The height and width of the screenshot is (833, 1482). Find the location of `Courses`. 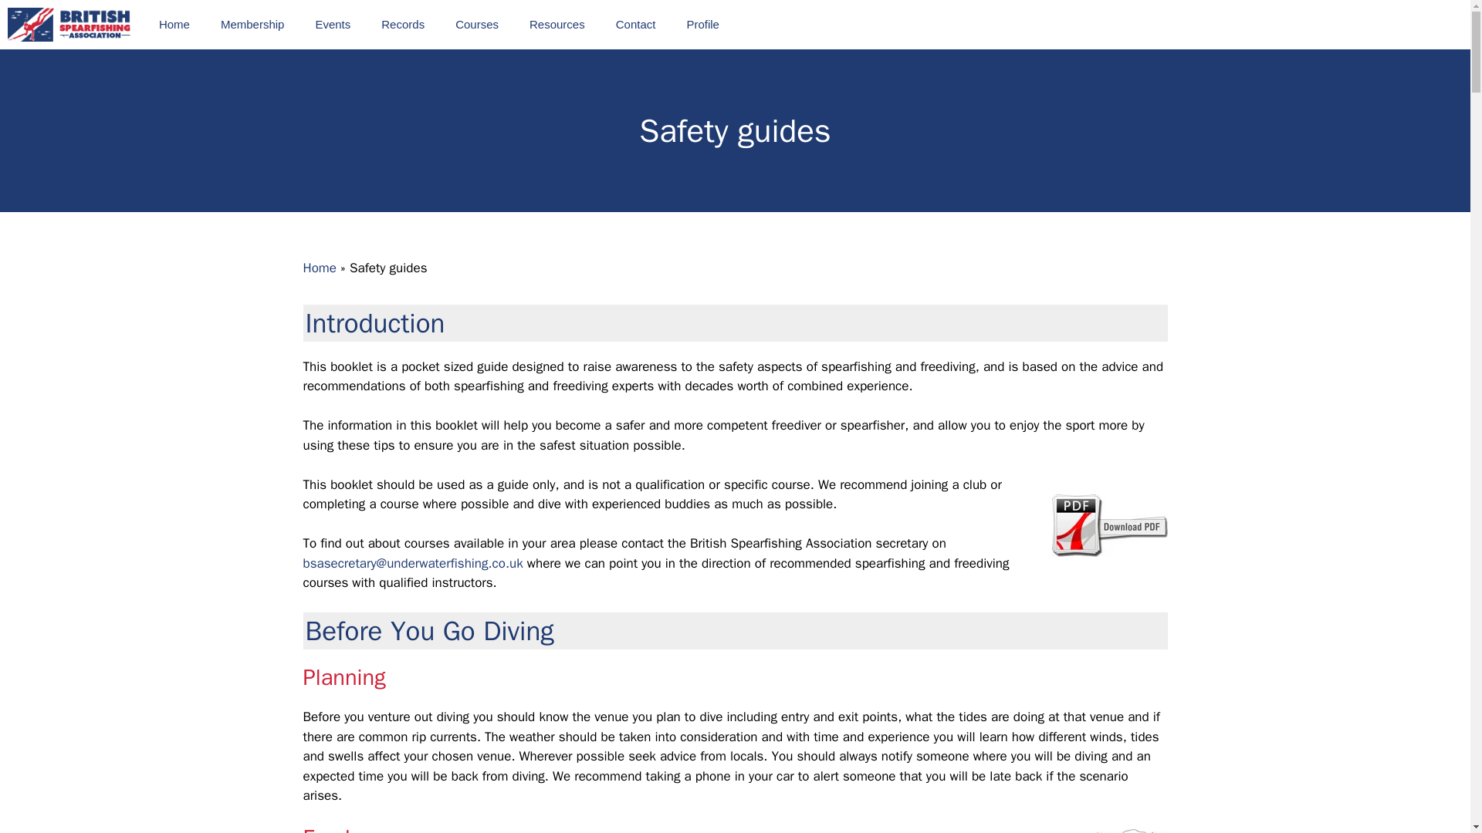

Courses is located at coordinates (477, 25).